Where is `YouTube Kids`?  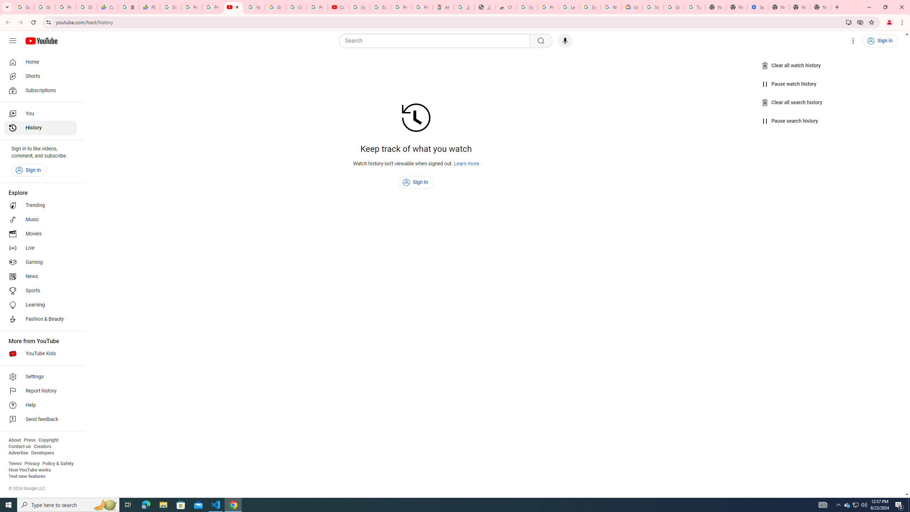 YouTube Kids is located at coordinates (41, 353).